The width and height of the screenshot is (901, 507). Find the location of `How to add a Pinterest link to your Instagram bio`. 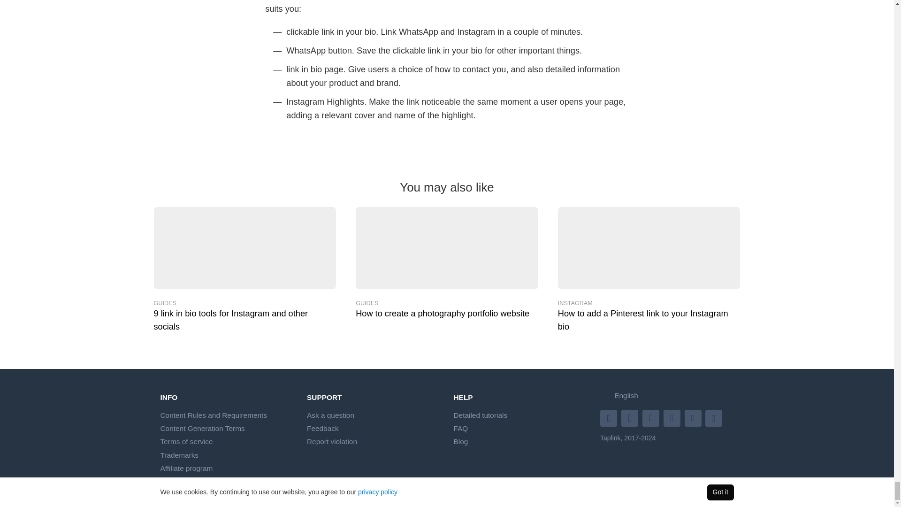

How to add a Pinterest link to your Instagram bio is located at coordinates (649, 248).